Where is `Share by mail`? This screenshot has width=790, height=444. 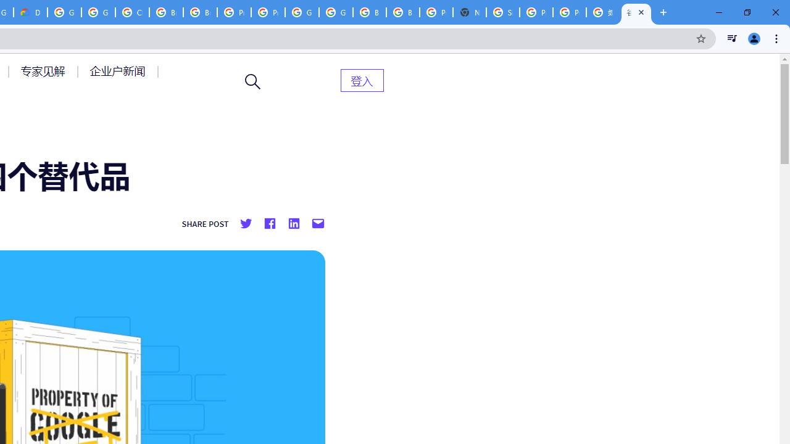
Share by mail is located at coordinates (318, 224).